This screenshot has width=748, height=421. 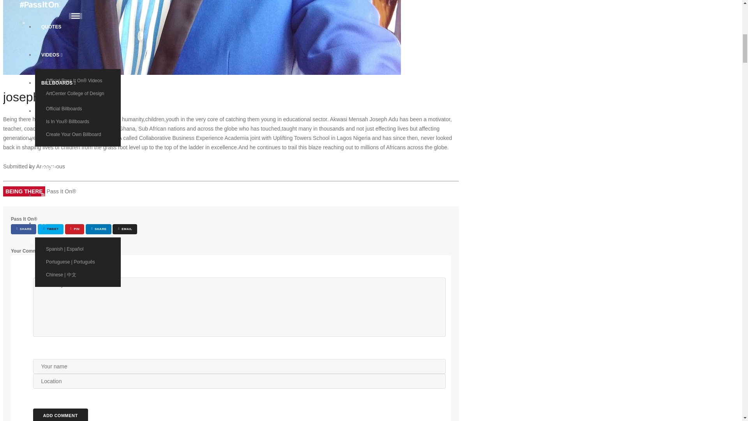 I want to click on   TWEET, so click(x=50, y=229).